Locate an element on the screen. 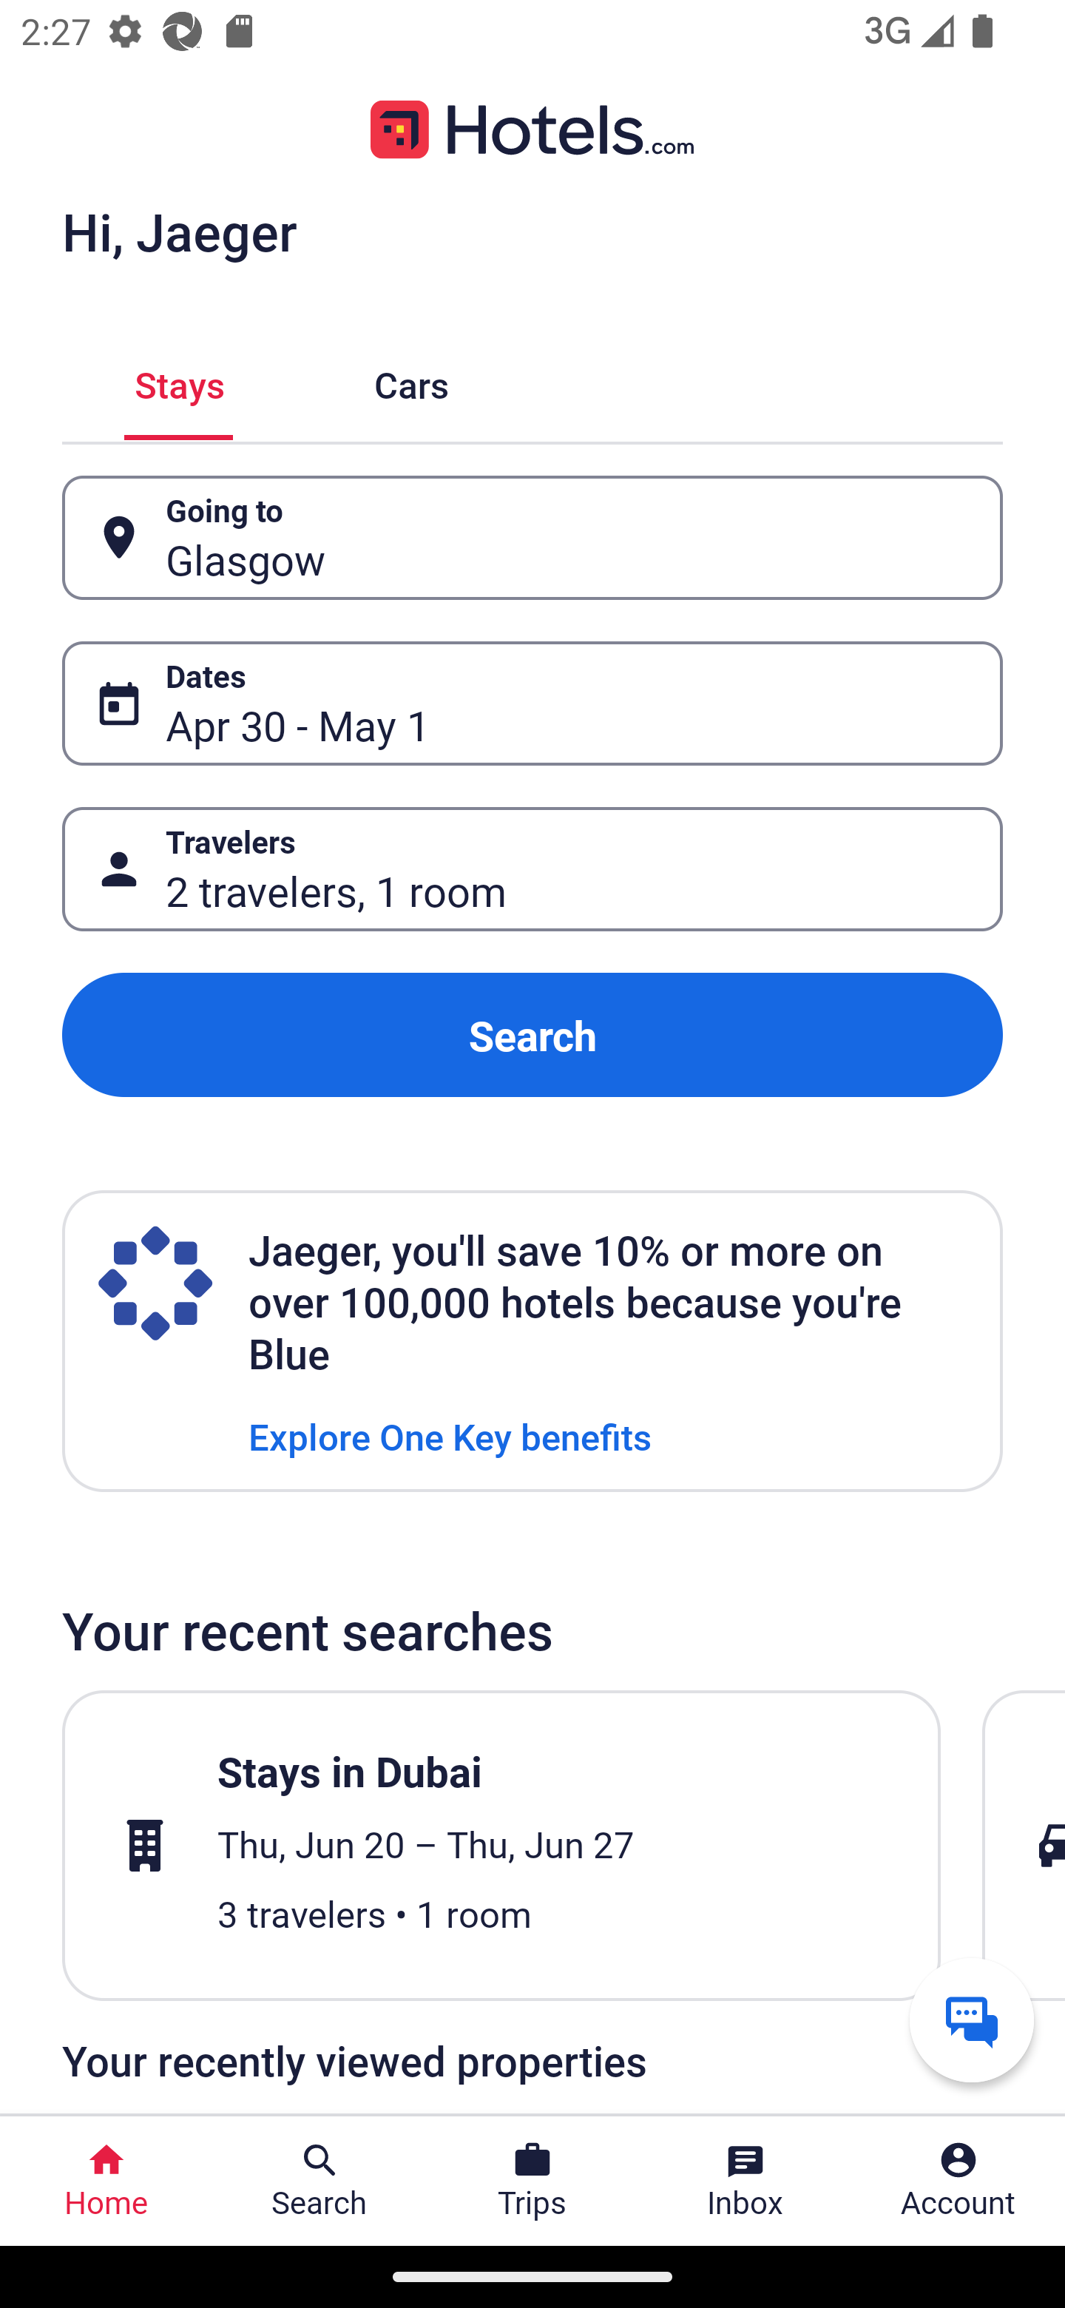 Image resolution: width=1065 pixels, height=2308 pixels. Trips Trips Button is located at coordinates (532, 2181).